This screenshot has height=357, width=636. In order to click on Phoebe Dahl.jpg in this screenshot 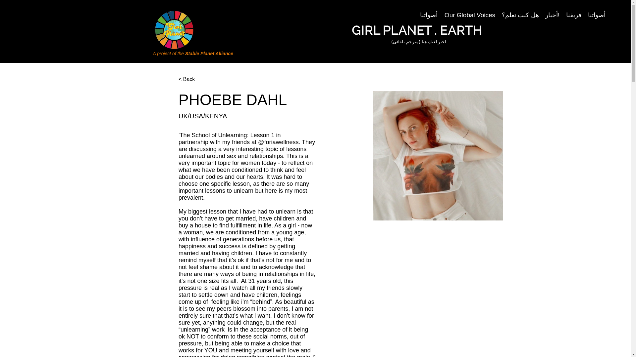, I will do `click(438, 156)`.